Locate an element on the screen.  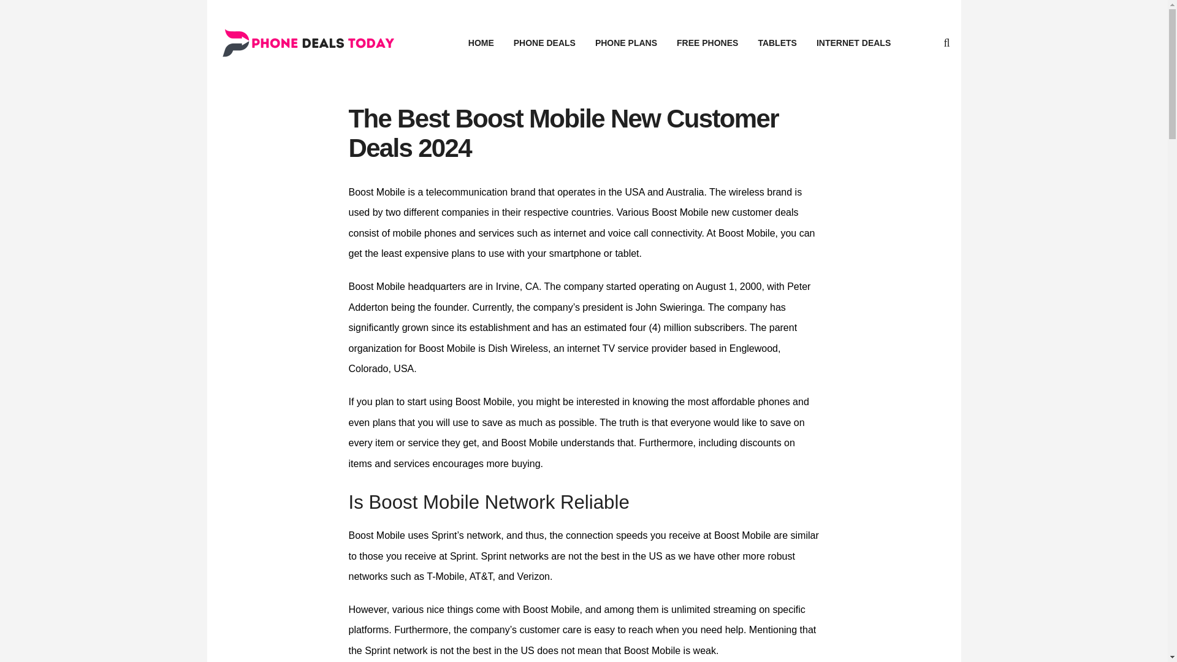
PHONE PLANS is located at coordinates (626, 43).